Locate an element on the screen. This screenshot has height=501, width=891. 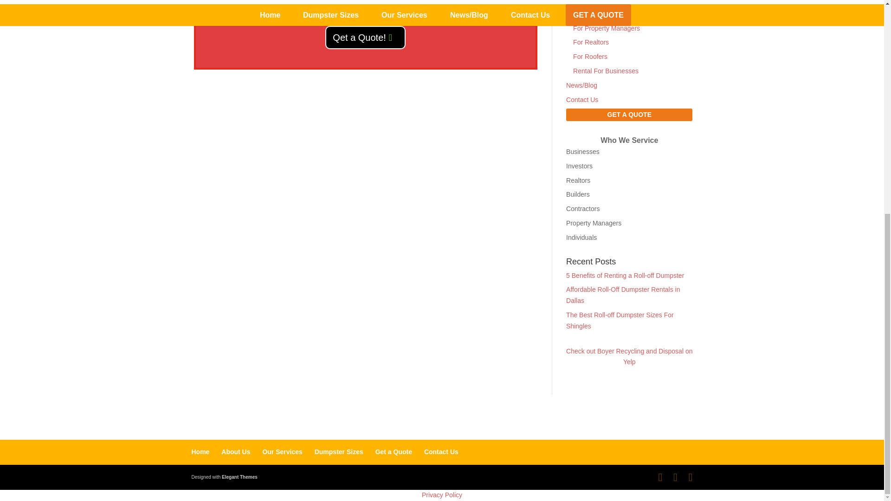
For Property Managers is located at coordinates (606, 28).